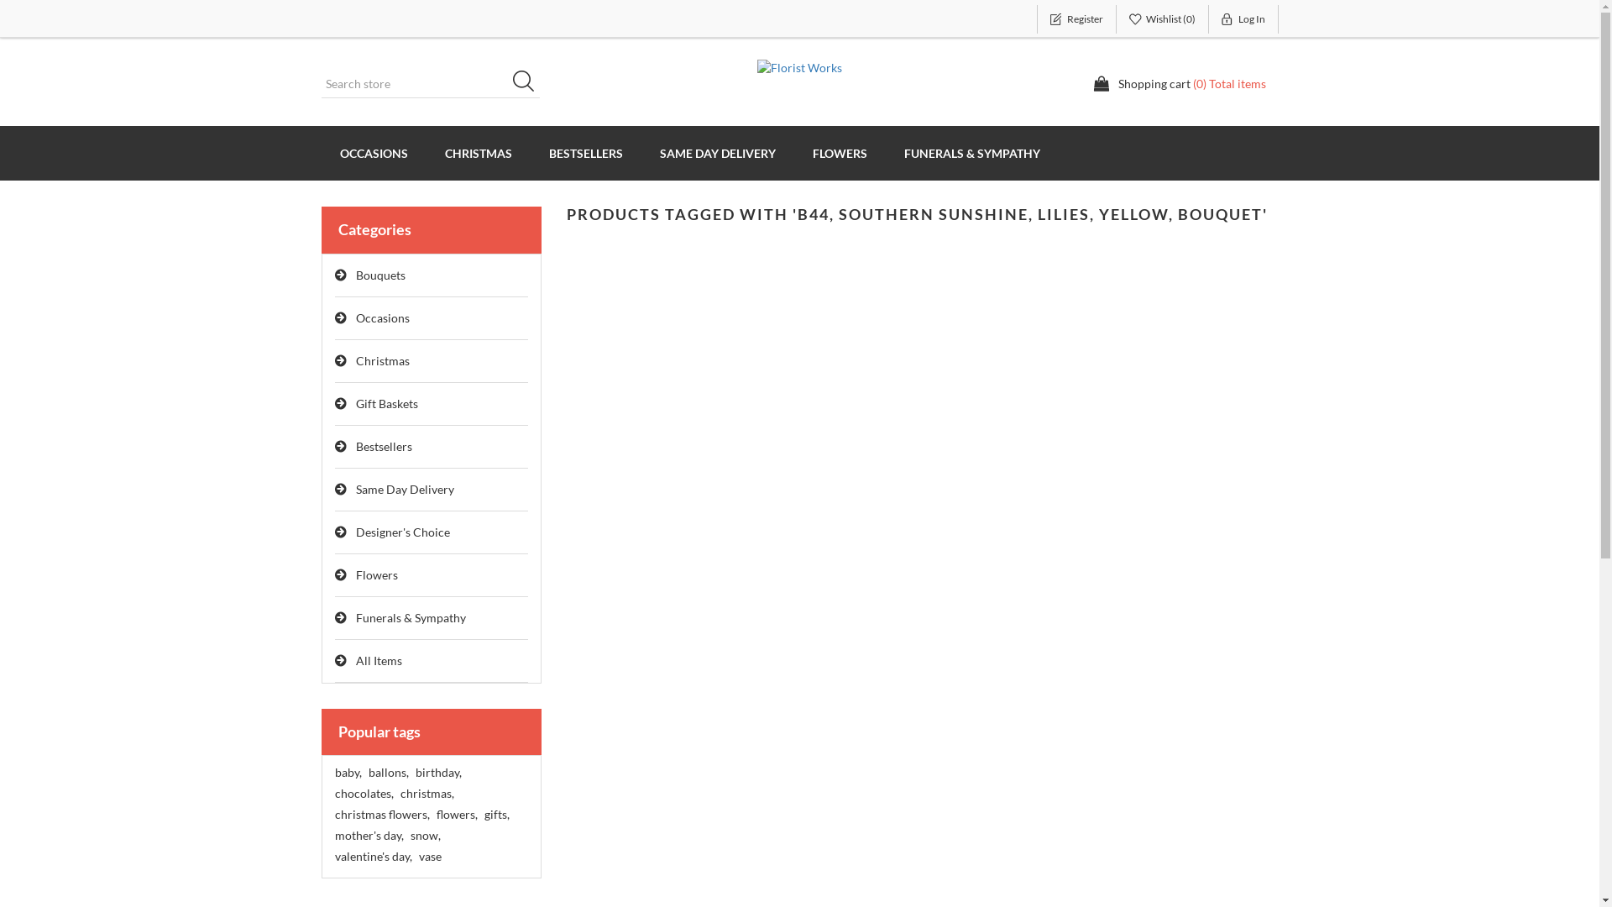 The image size is (1612, 907). Describe the element at coordinates (479, 153) in the screenshot. I see `CHRISTMAS` at that location.